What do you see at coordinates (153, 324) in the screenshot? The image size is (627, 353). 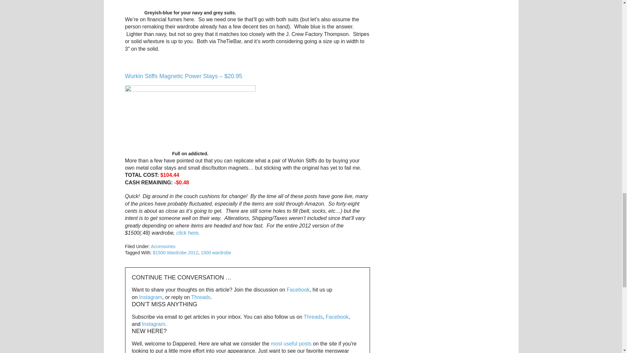 I see `Instagram` at bounding box center [153, 324].